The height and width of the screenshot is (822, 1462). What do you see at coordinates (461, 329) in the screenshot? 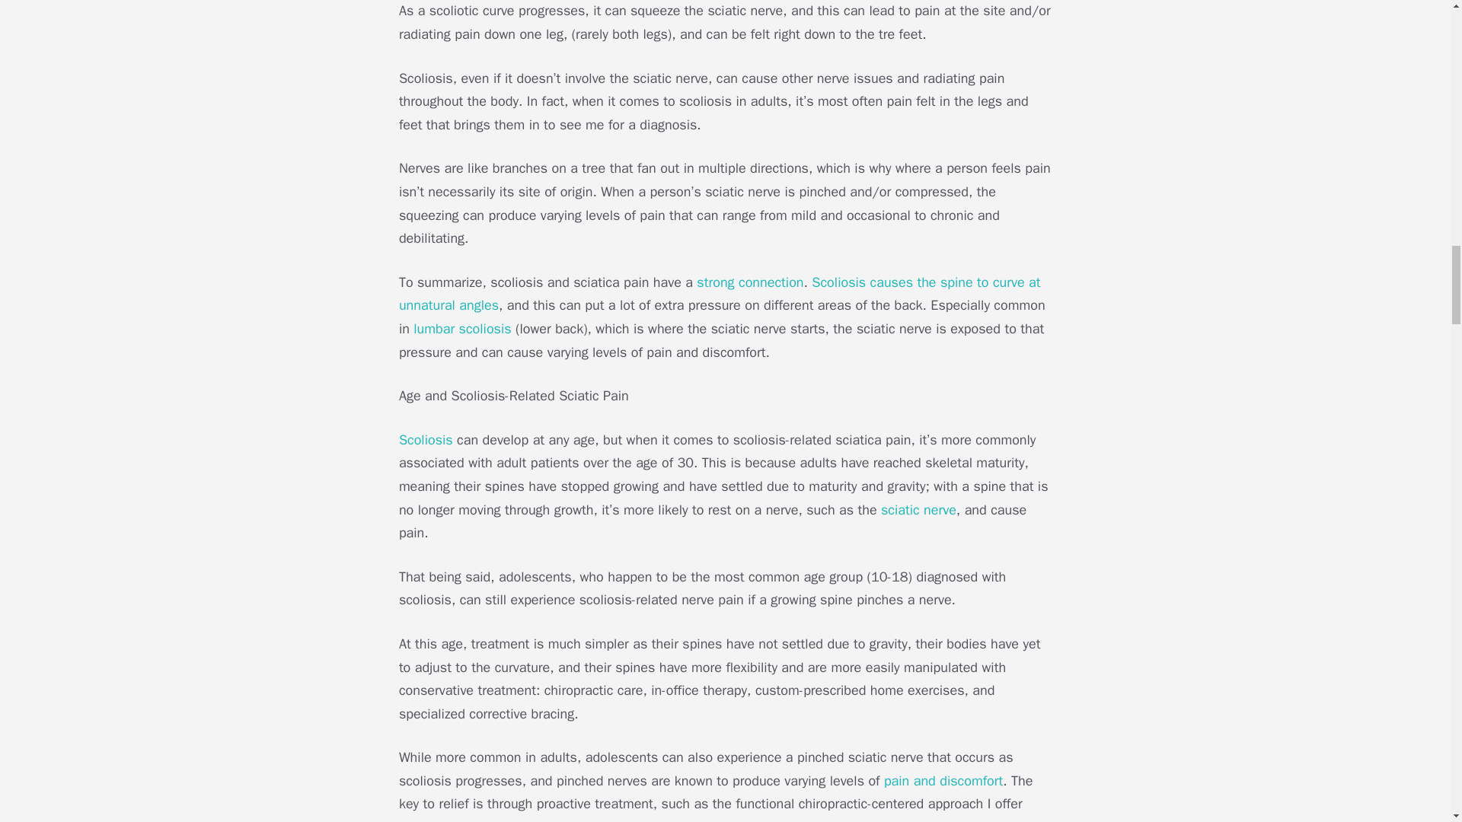
I see `lumbar scoliosis` at bounding box center [461, 329].